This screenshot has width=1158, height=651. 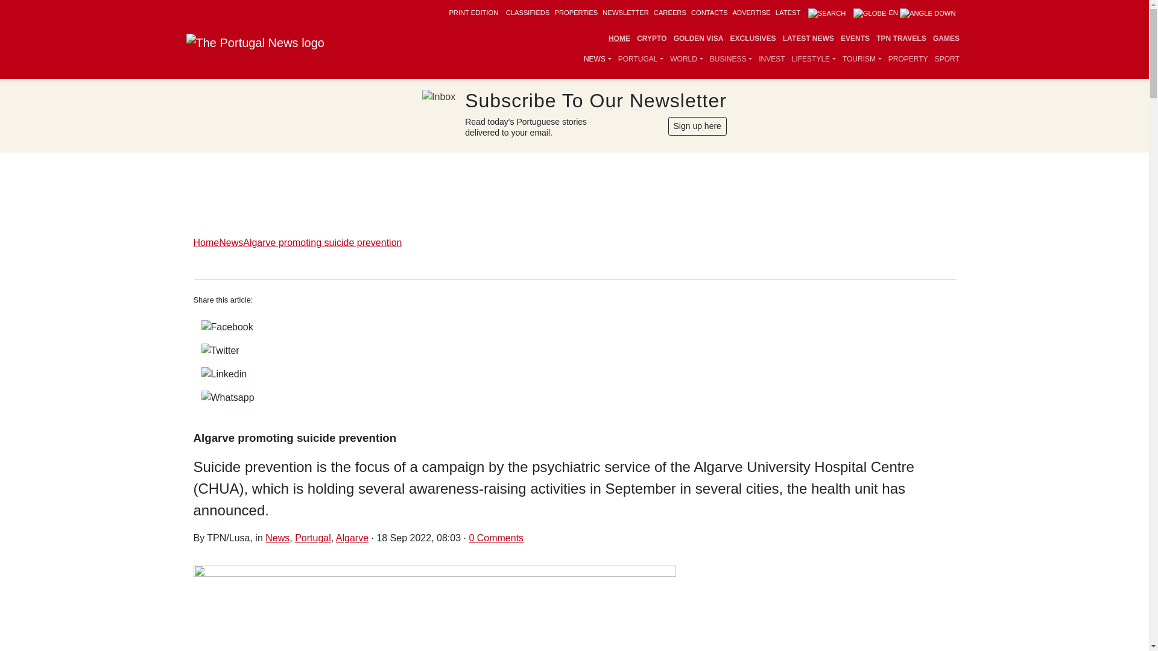 I want to click on EN, so click(x=905, y=13).